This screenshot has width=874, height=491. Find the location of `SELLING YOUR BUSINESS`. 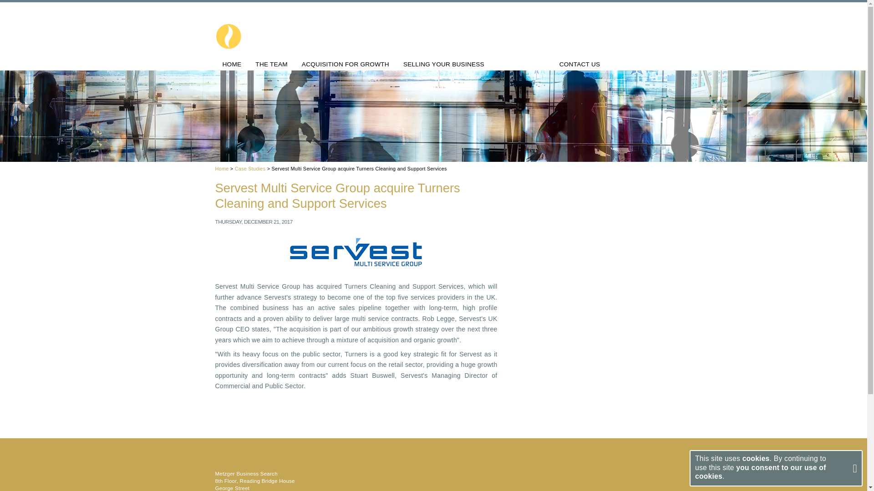

SELLING YOUR BUSINESS is located at coordinates (443, 65).